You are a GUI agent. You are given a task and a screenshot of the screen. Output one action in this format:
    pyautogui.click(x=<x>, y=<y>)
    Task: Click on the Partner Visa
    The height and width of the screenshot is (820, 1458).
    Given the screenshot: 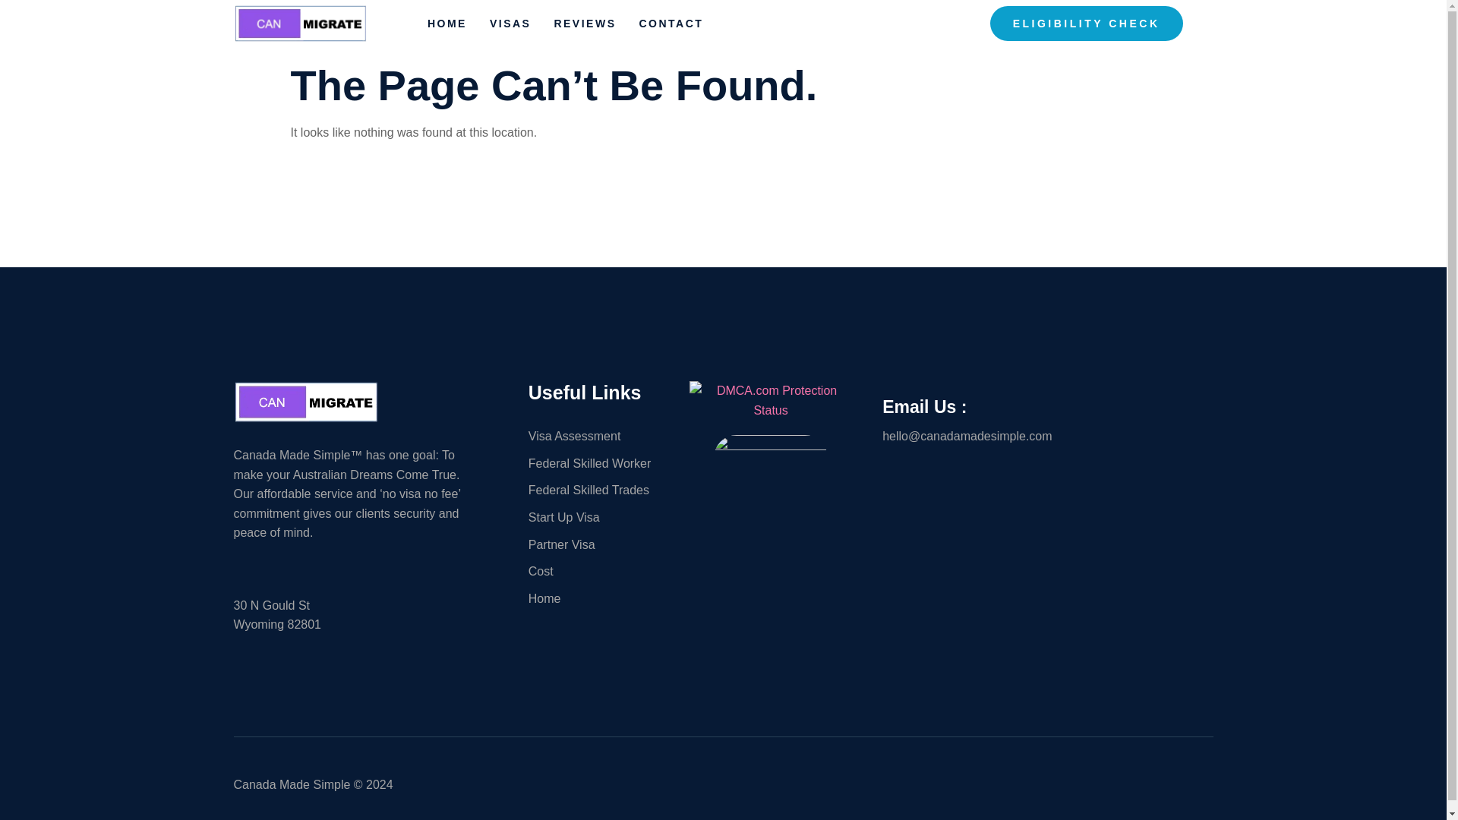 What is the action you would take?
    pyautogui.click(x=601, y=545)
    